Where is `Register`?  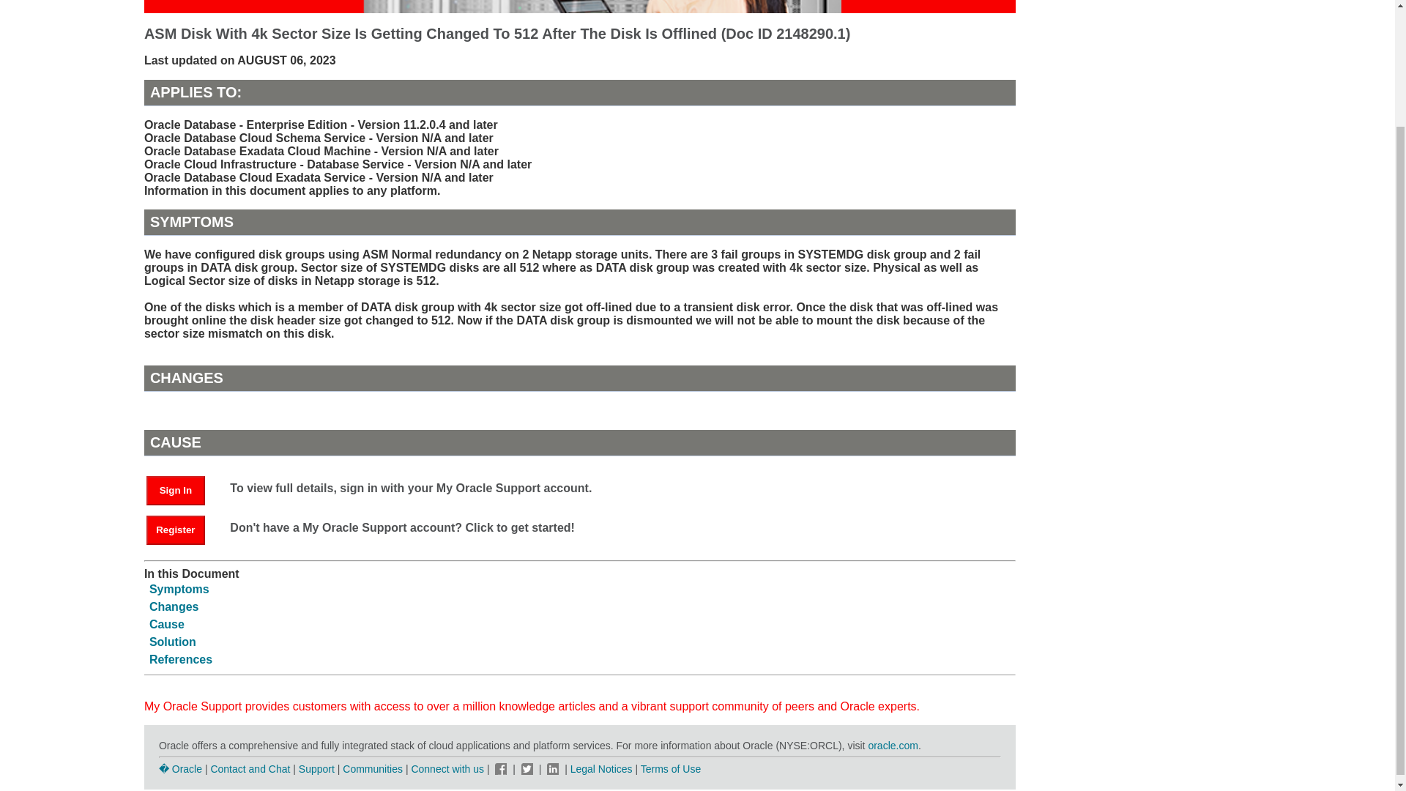 Register is located at coordinates (176, 530).